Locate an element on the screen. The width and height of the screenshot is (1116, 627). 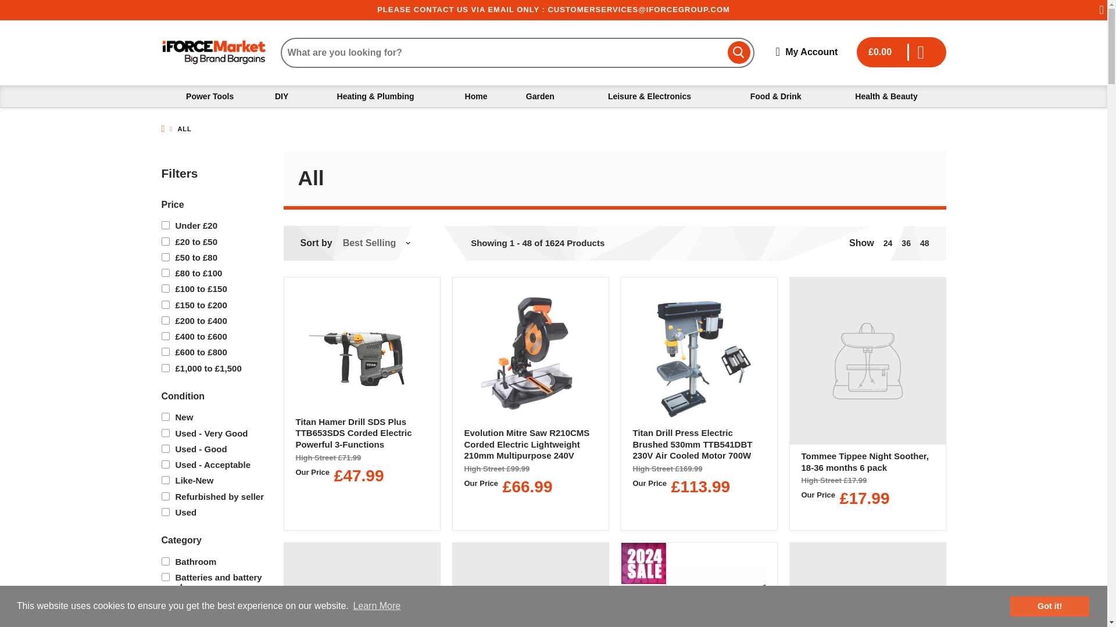
My Account is located at coordinates (809, 52).